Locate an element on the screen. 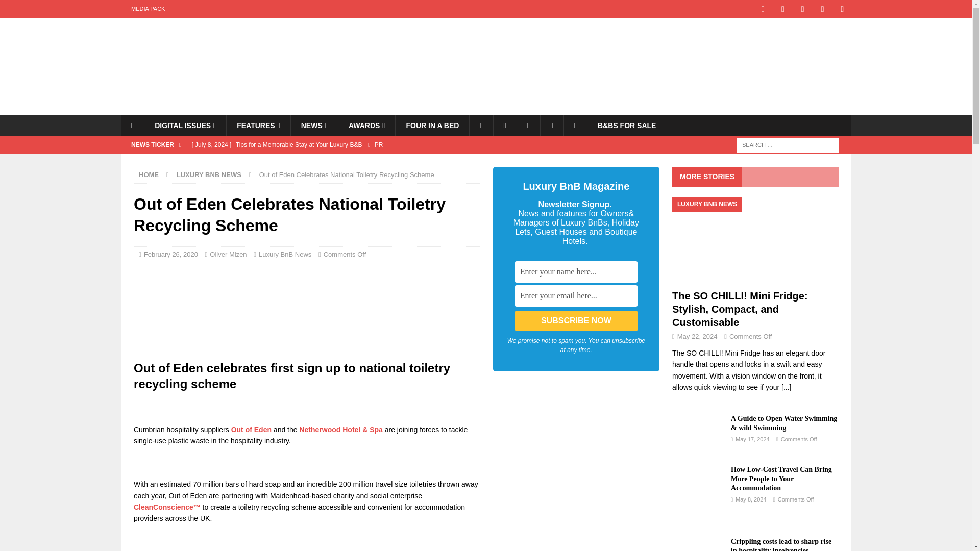 The image size is (980, 551). FEATURES is located at coordinates (258, 125).